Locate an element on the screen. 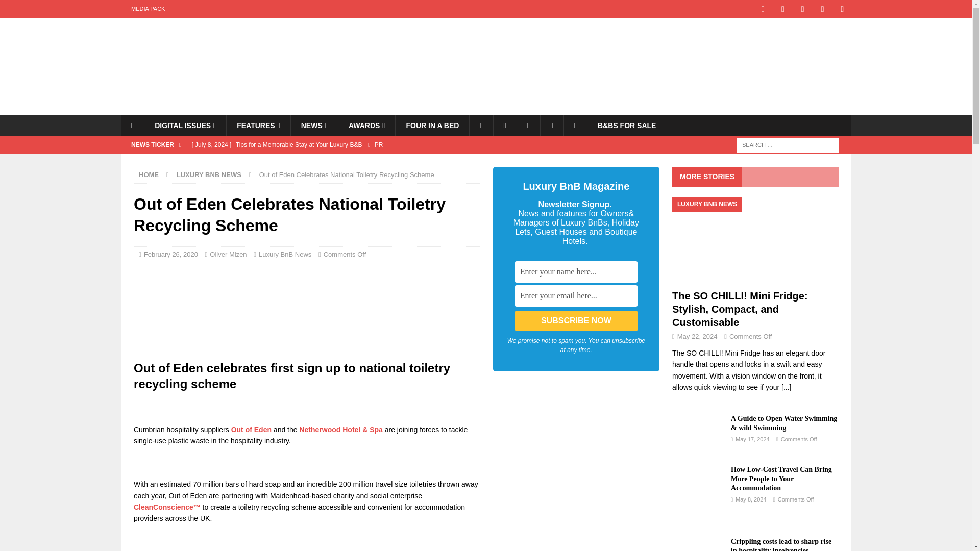 The image size is (980, 551). FEATURES is located at coordinates (258, 125).